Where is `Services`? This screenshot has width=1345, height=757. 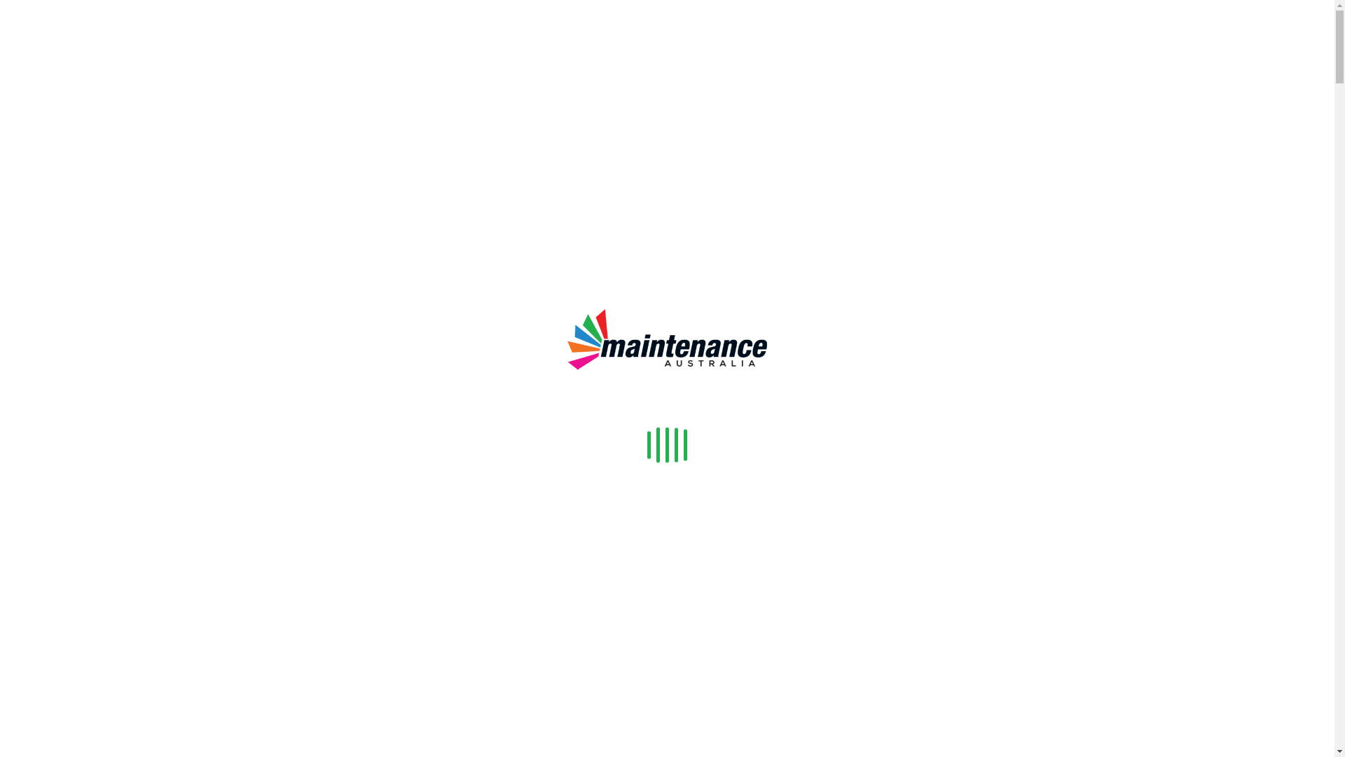 Services is located at coordinates (47, 57).